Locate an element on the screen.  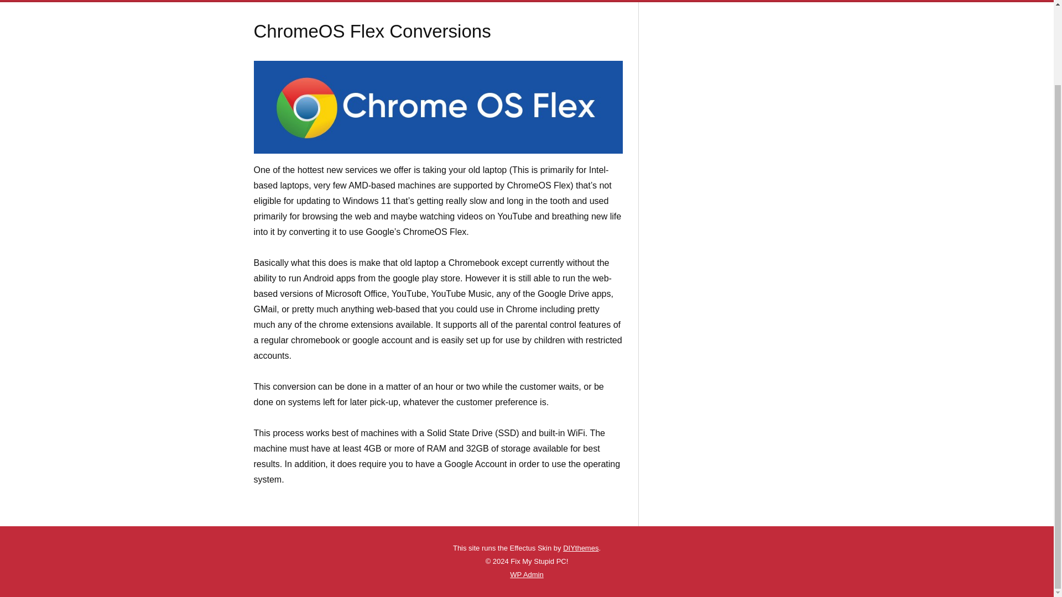
Cart is located at coordinates (644, 0).